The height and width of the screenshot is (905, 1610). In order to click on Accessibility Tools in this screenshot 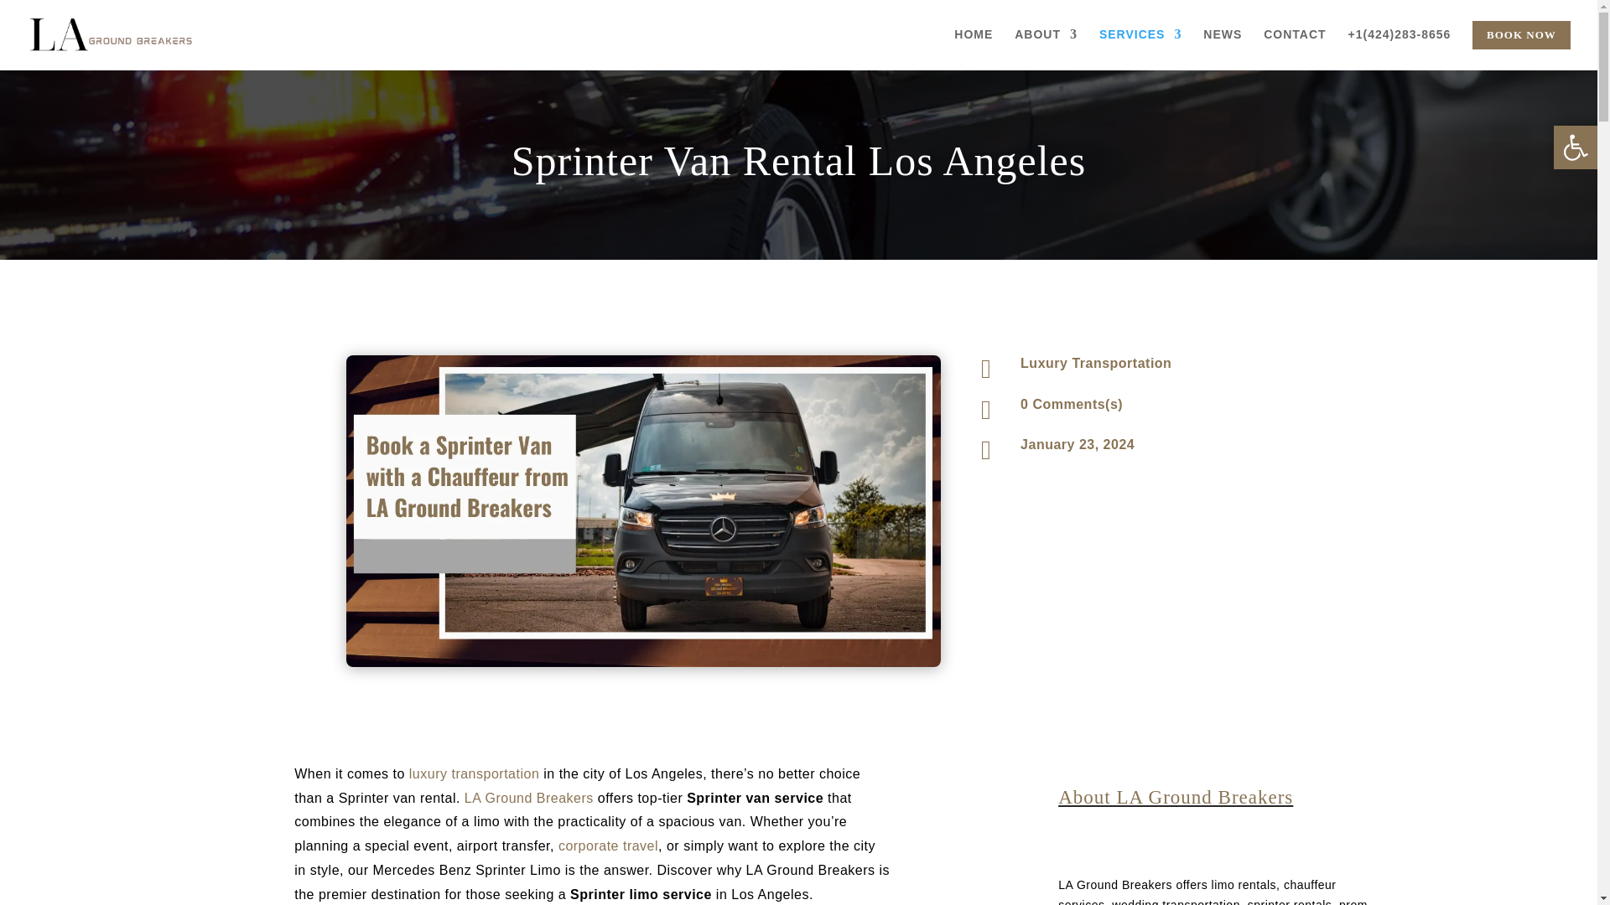, I will do `click(1575, 147)`.